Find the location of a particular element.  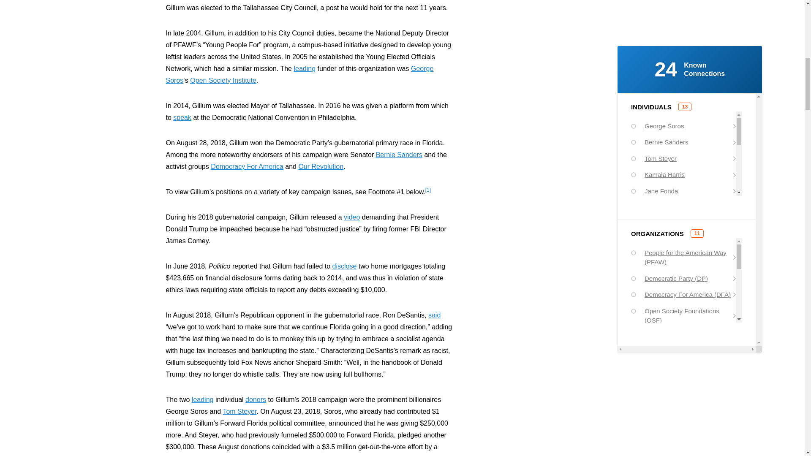

Bernie Sanders is located at coordinates (399, 155).